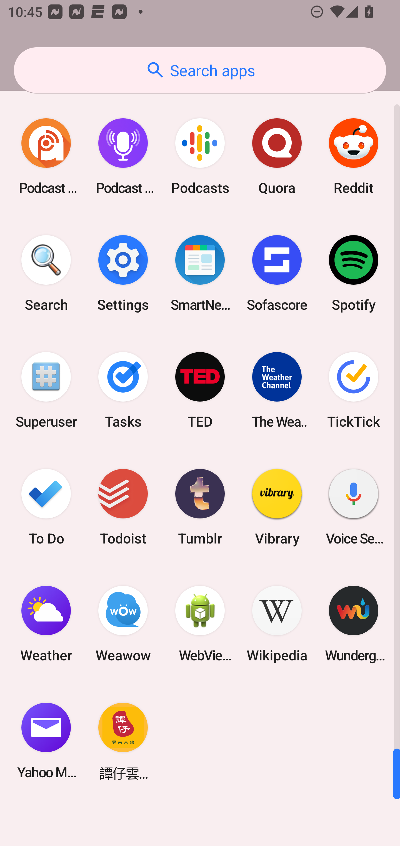 This screenshot has width=400, height=846. I want to click on WebView Browser Tester, so click(200, 624).